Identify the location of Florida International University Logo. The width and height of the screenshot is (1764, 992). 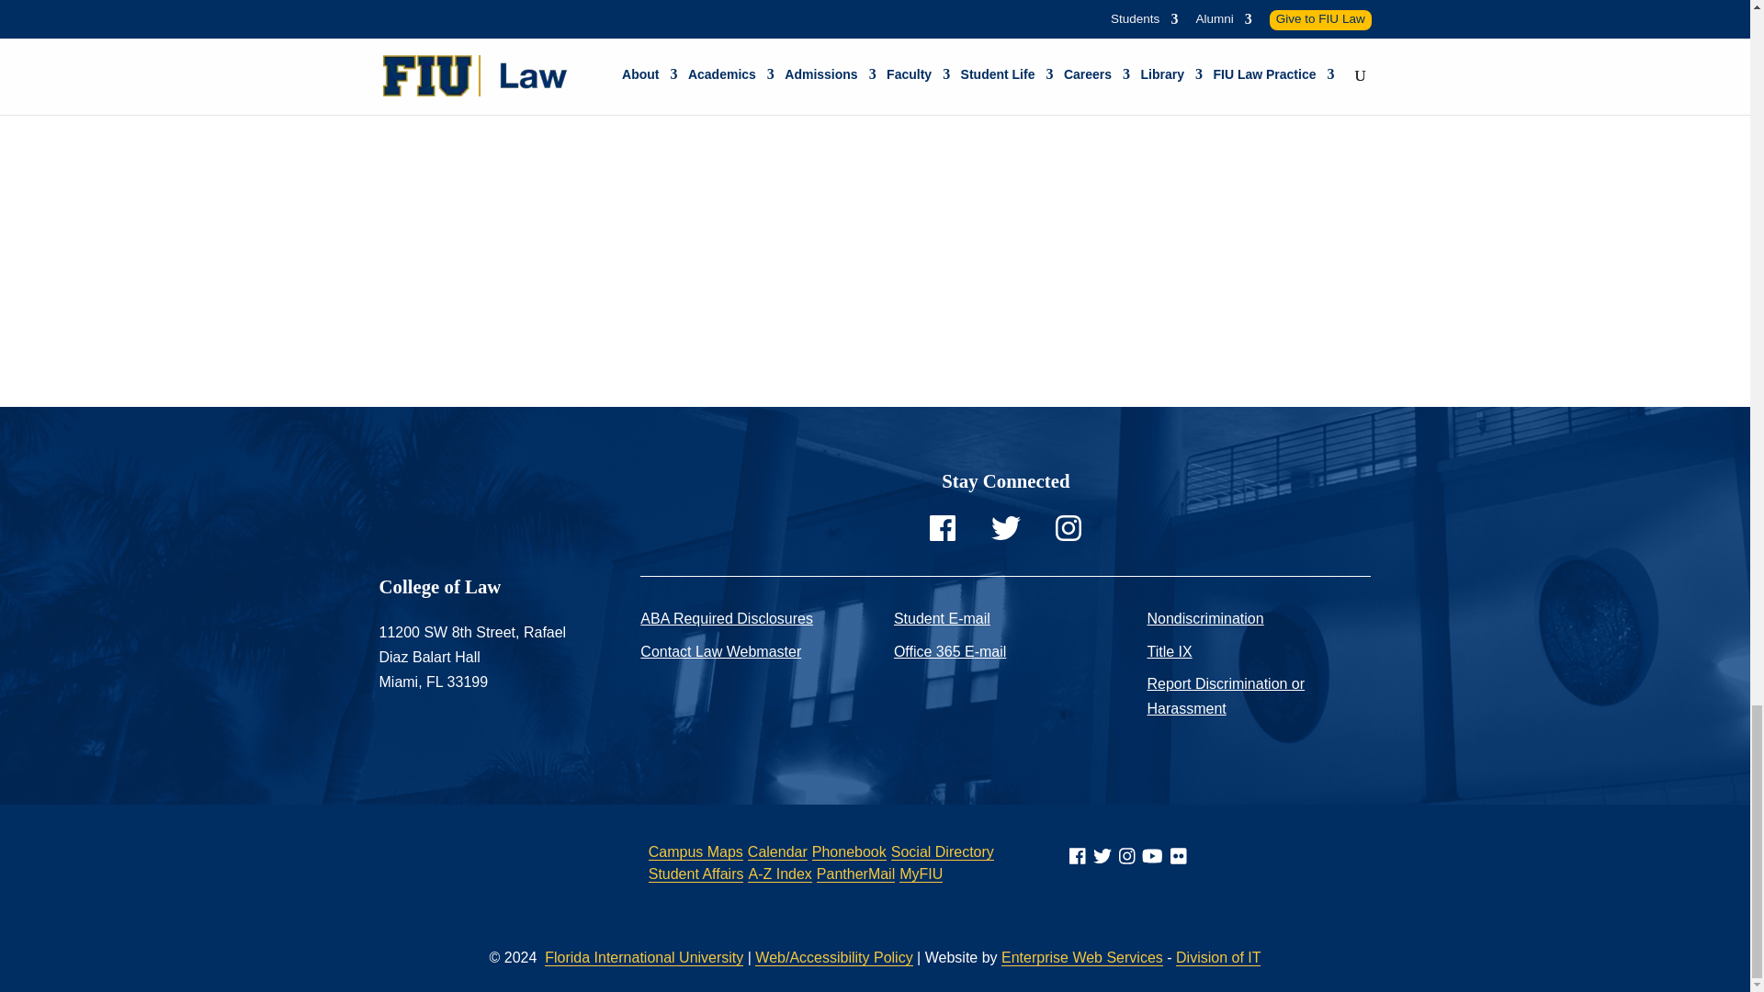
(537, 885).